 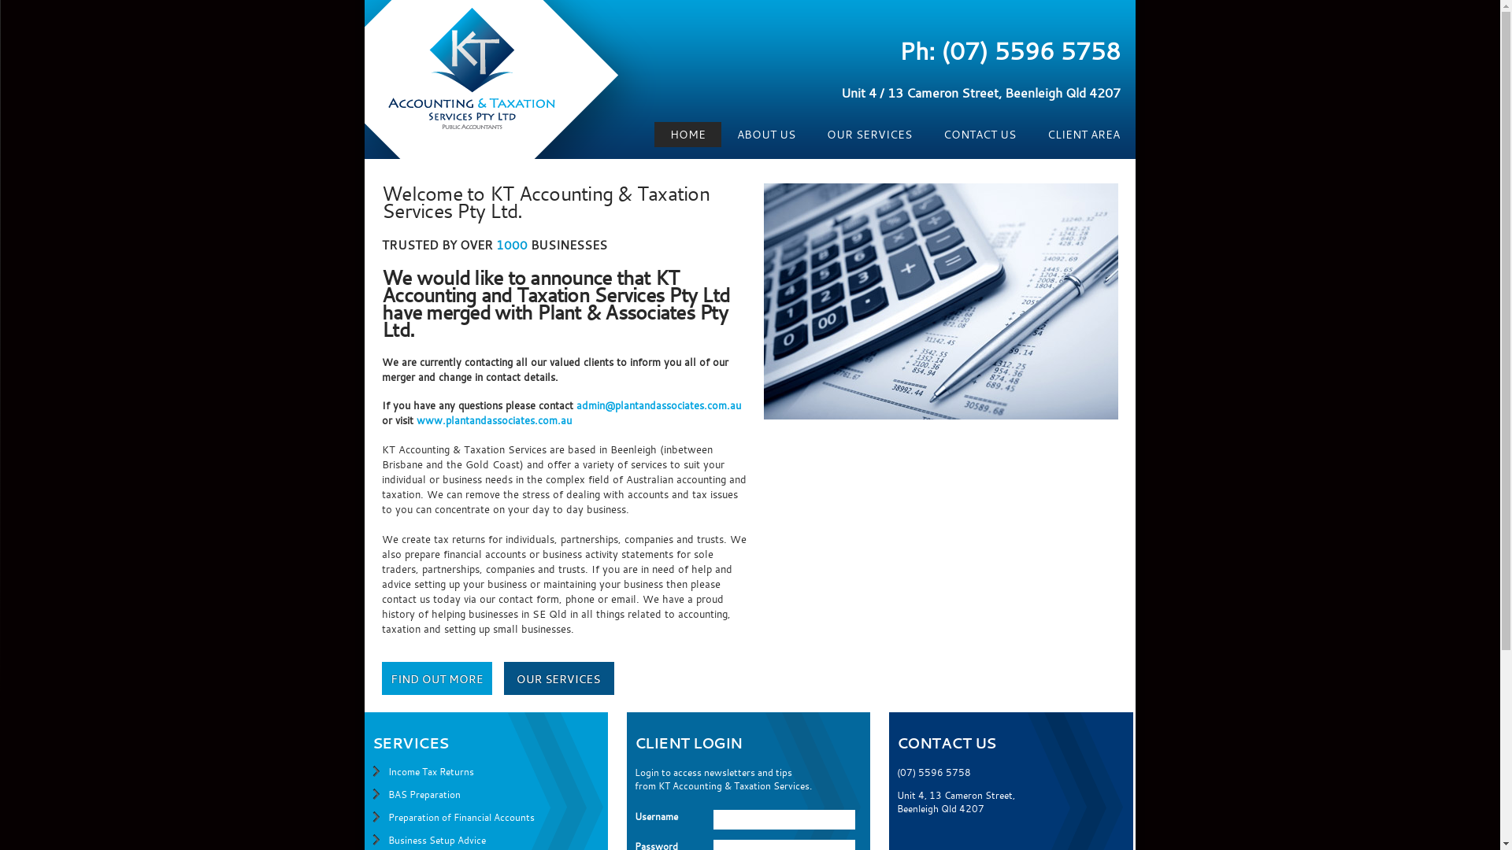 What do you see at coordinates (461, 817) in the screenshot?
I see `Preparation of Financial Accounts` at bounding box center [461, 817].